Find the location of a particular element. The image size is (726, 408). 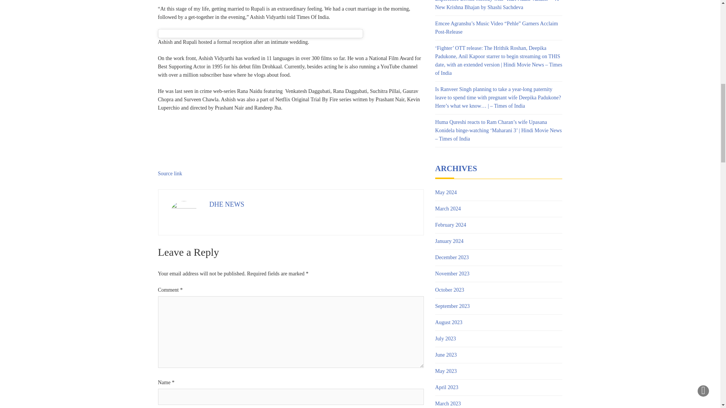

Source link is located at coordinates (170, 173).